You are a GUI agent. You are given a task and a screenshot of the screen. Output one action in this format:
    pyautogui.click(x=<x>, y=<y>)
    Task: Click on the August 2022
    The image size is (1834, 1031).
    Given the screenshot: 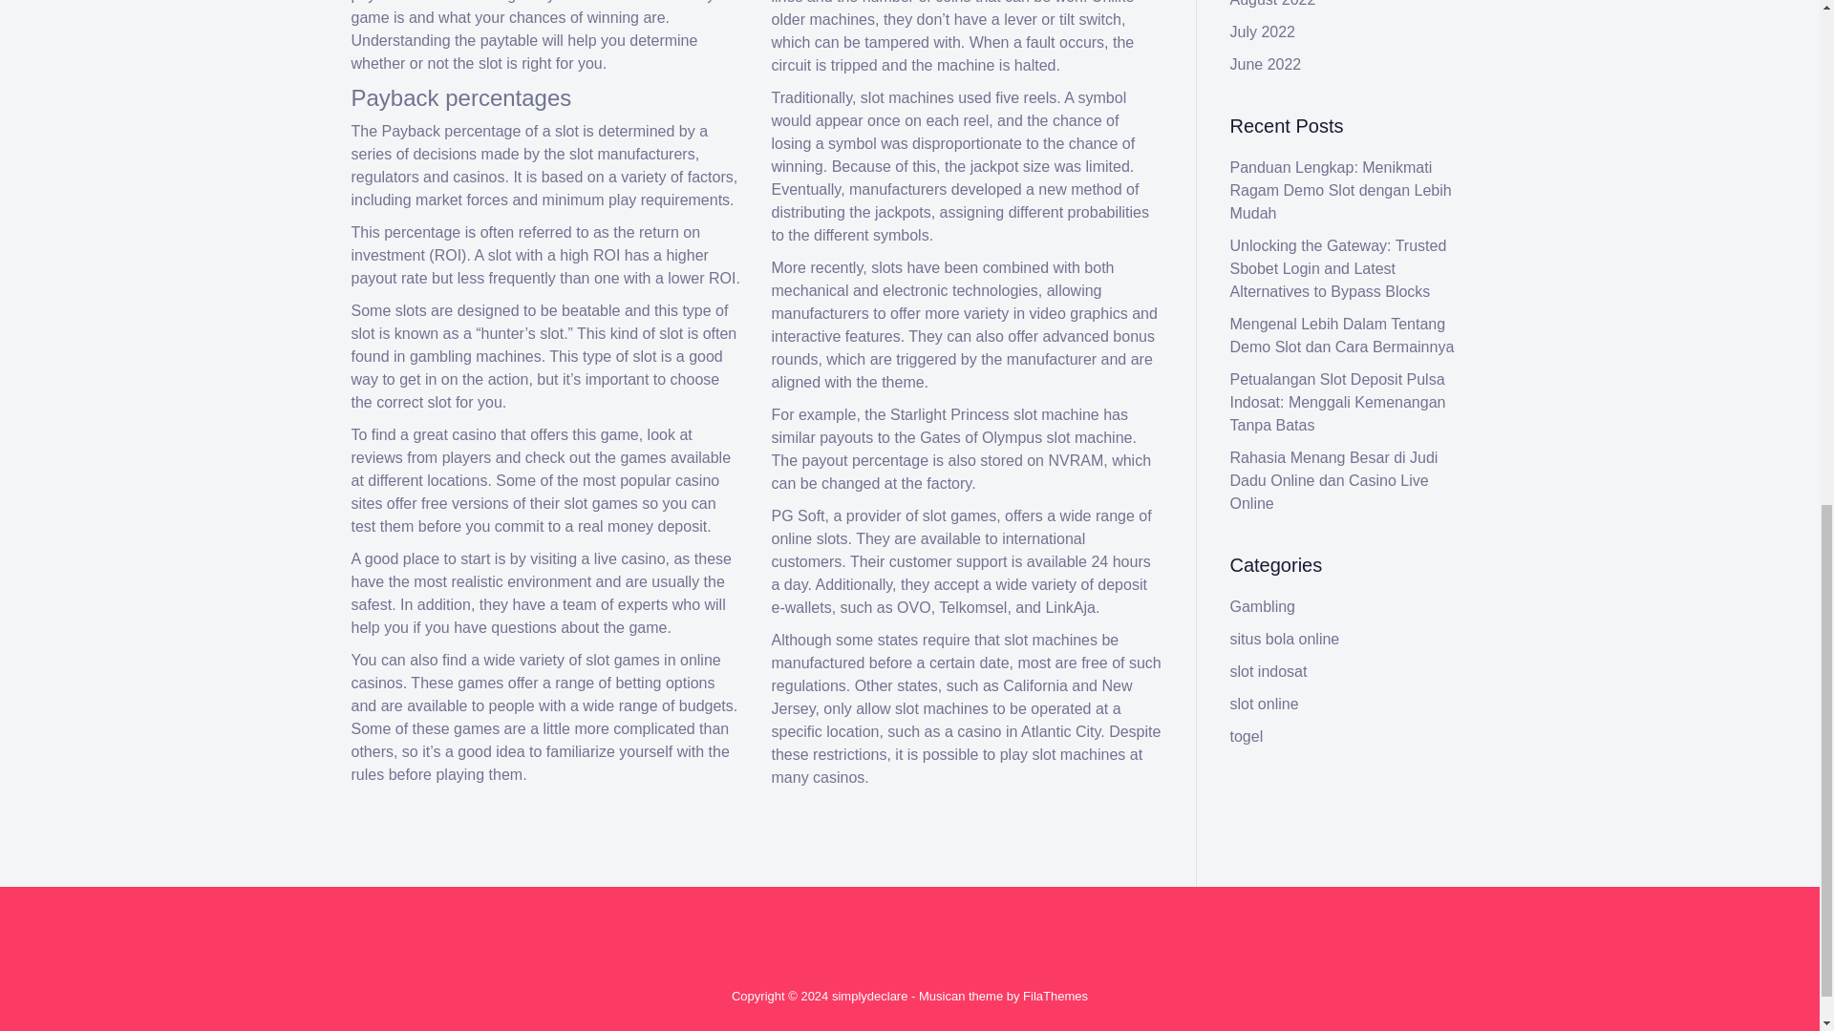 What is the action you would take?
    pyautogui.click(x=1273, y=4)
    